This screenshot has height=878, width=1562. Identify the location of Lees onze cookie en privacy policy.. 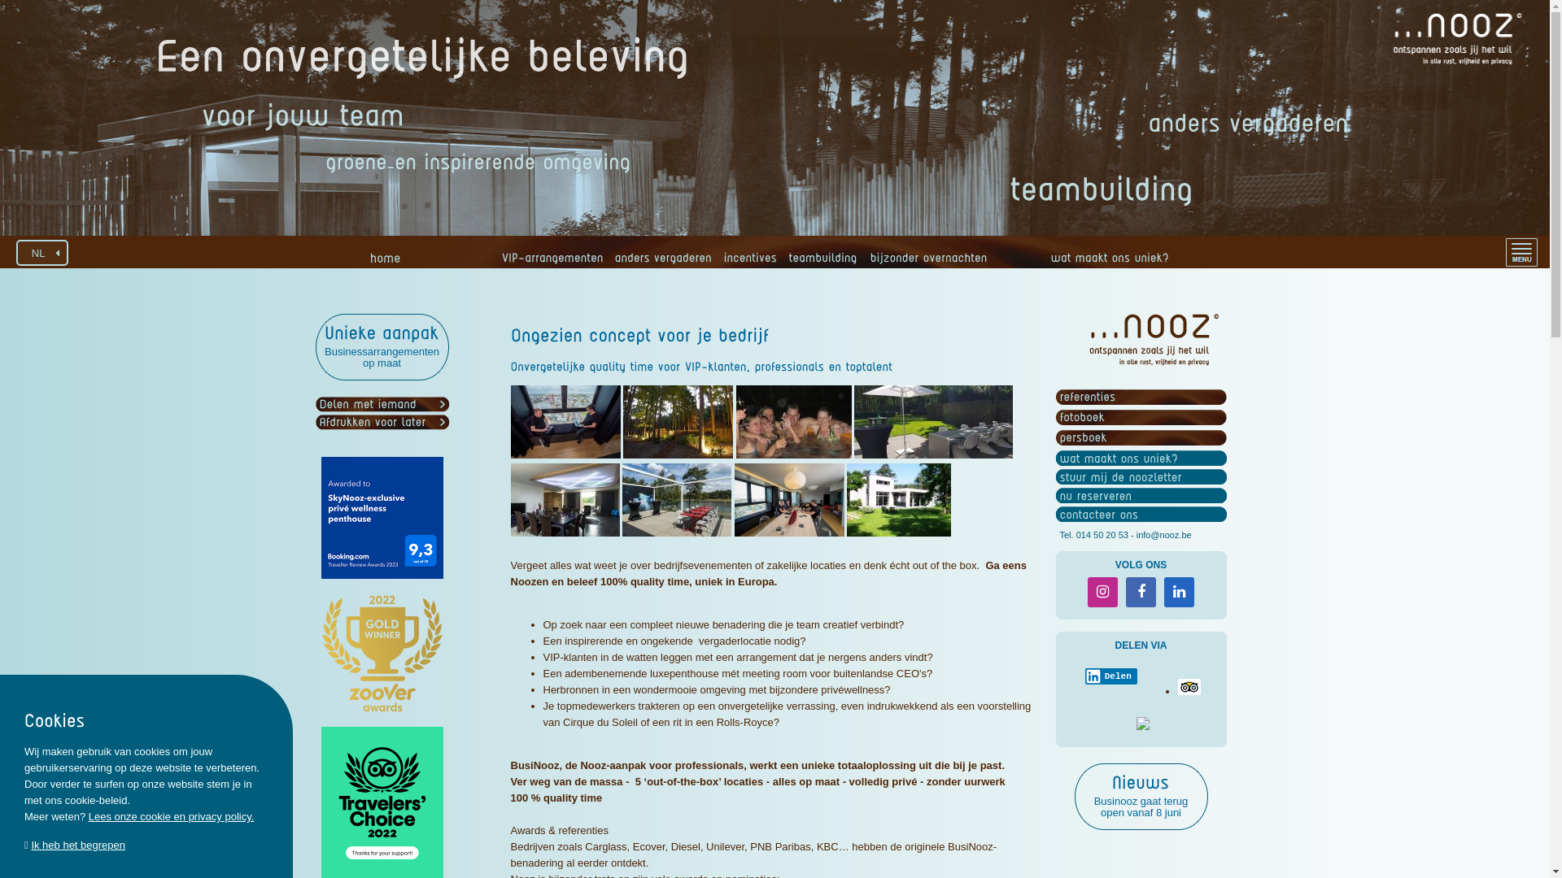
(172, 816).